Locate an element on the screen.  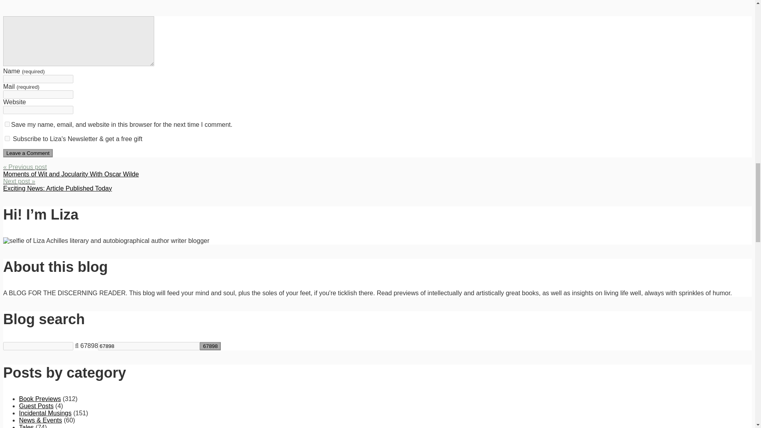
Leave a Comment is located at coordinates (28, 153).